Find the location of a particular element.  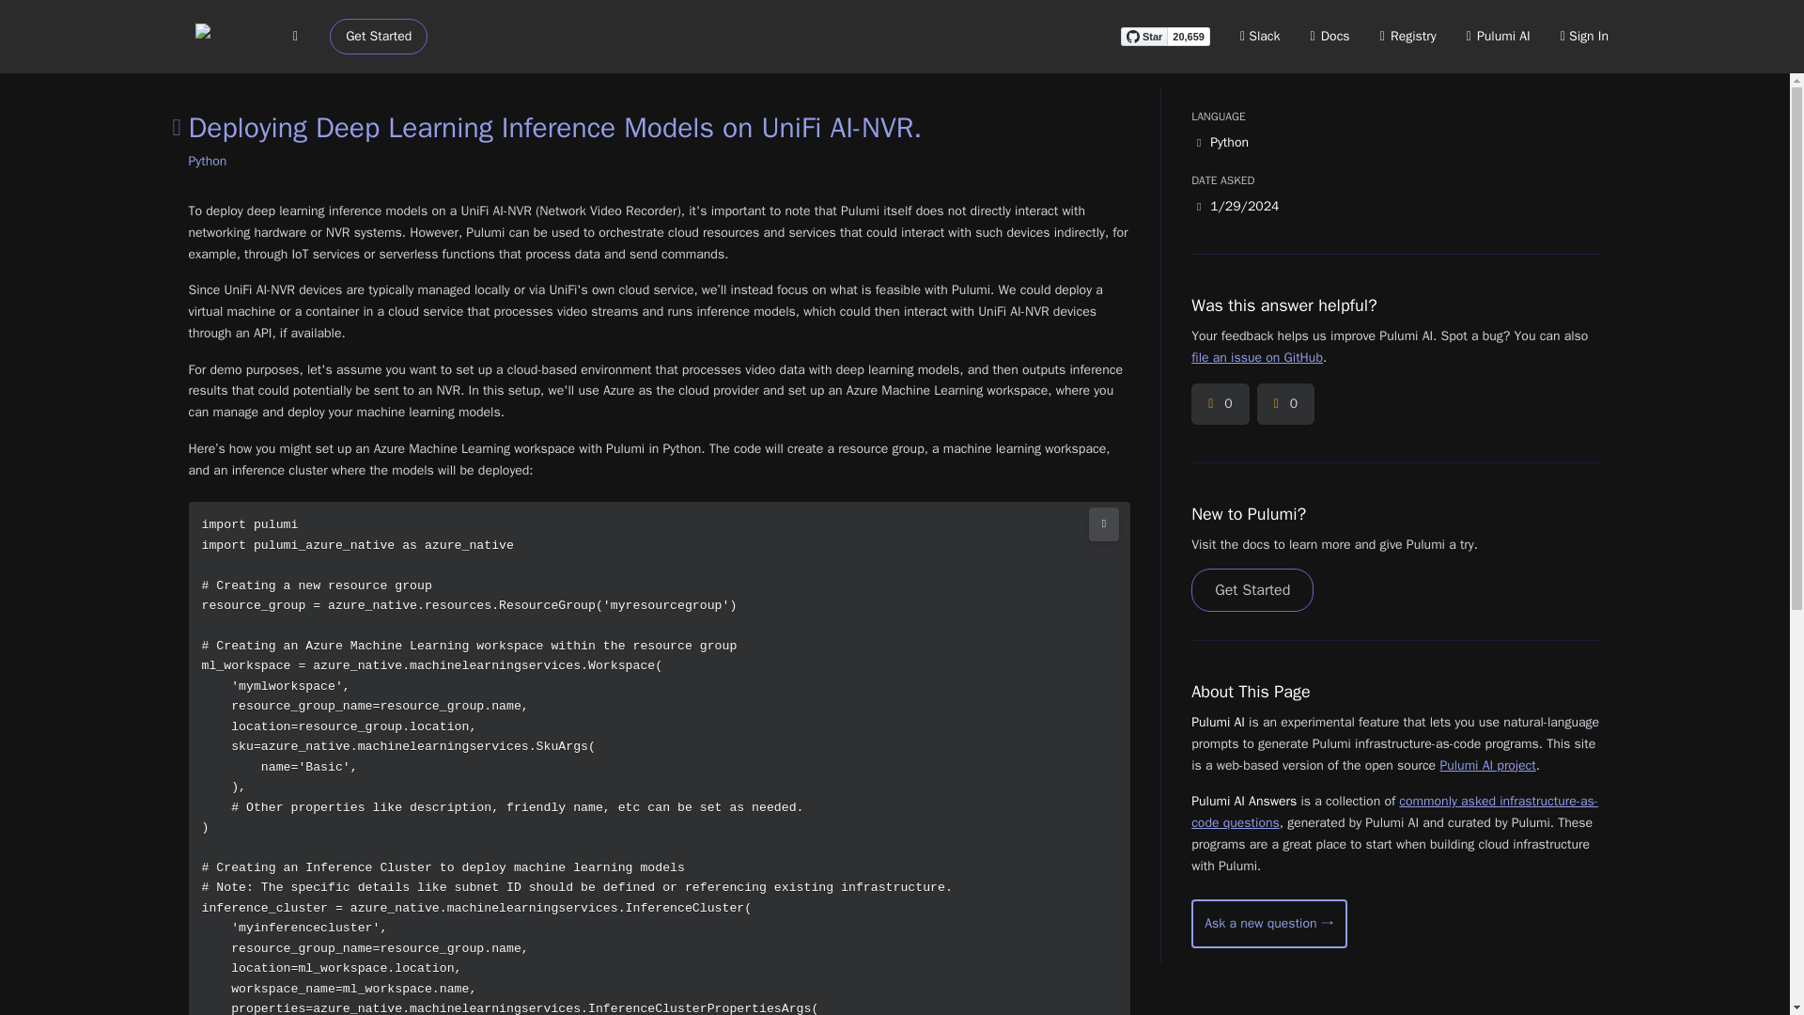

file an issue on GitHub is located at coordinates (1256, 357).